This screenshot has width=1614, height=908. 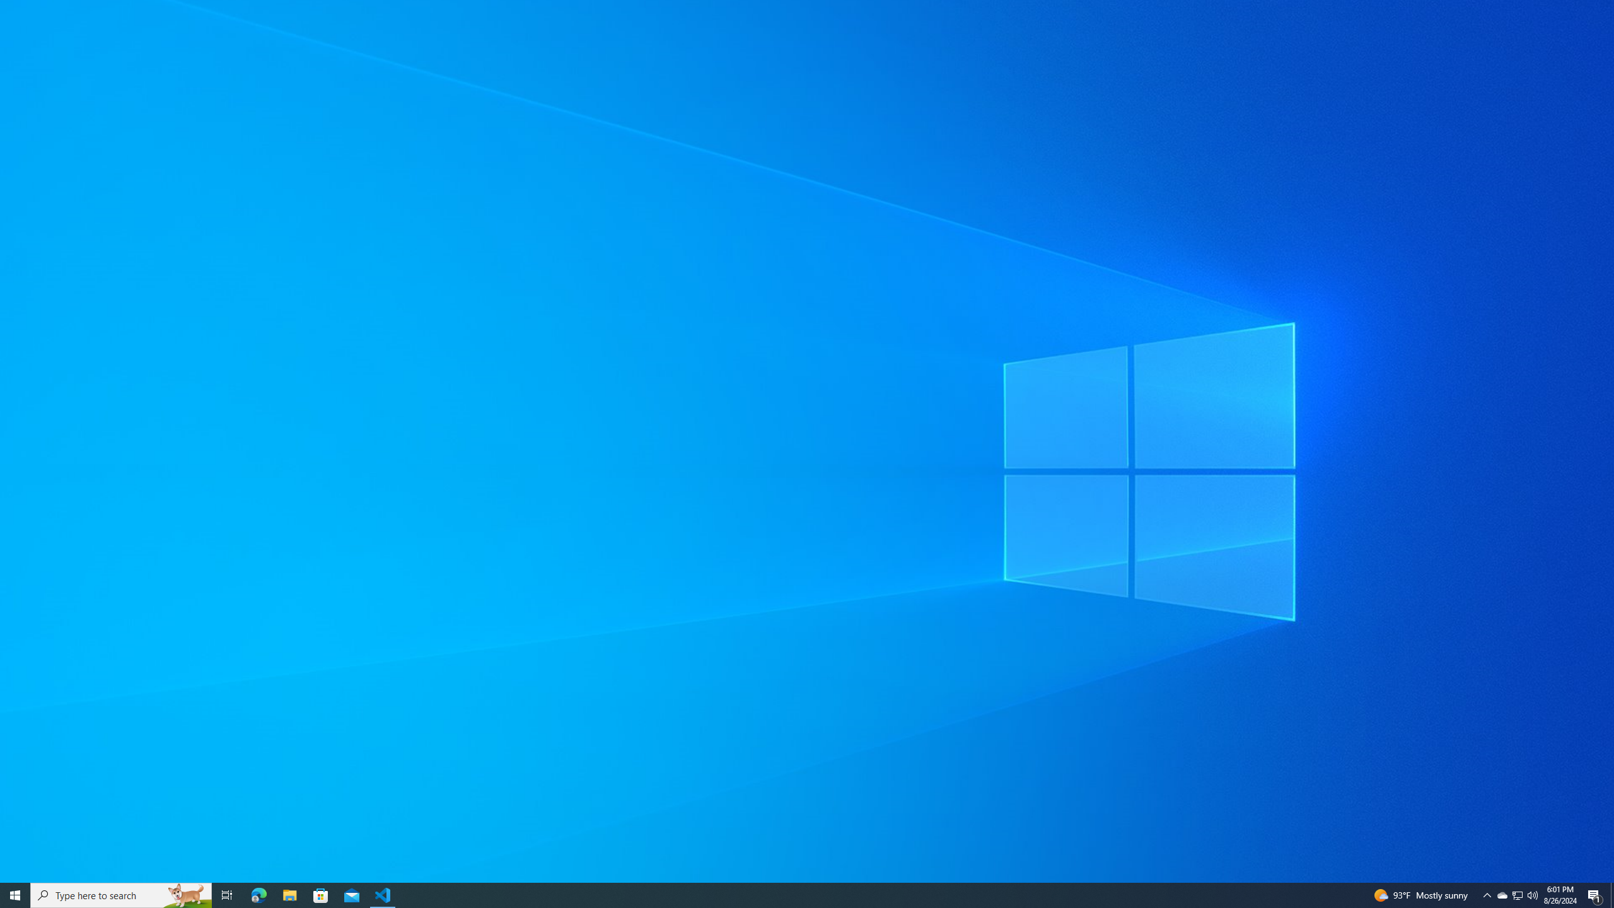 What do you see at coordinates (187, 895) in the screenshot?
I see `Search highlights icon opens search home window` at bounding box center [187, 895].